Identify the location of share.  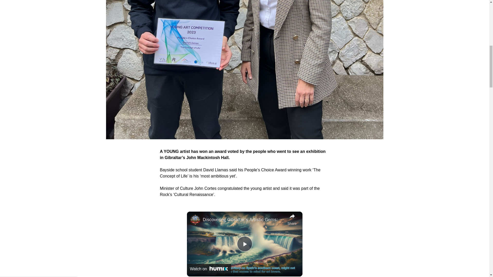
(244, 244).